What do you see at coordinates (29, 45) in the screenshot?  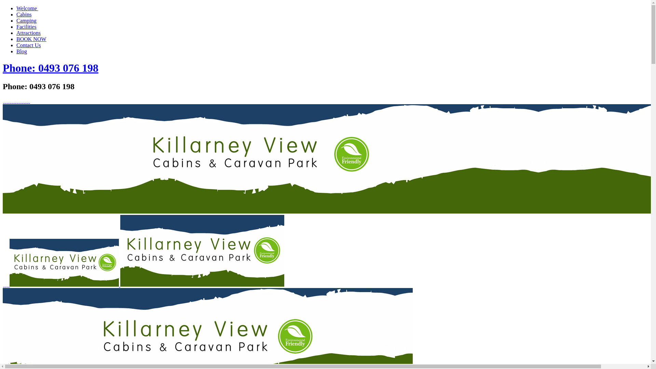 I see `Contact Us` at bounding box center [29, 45].